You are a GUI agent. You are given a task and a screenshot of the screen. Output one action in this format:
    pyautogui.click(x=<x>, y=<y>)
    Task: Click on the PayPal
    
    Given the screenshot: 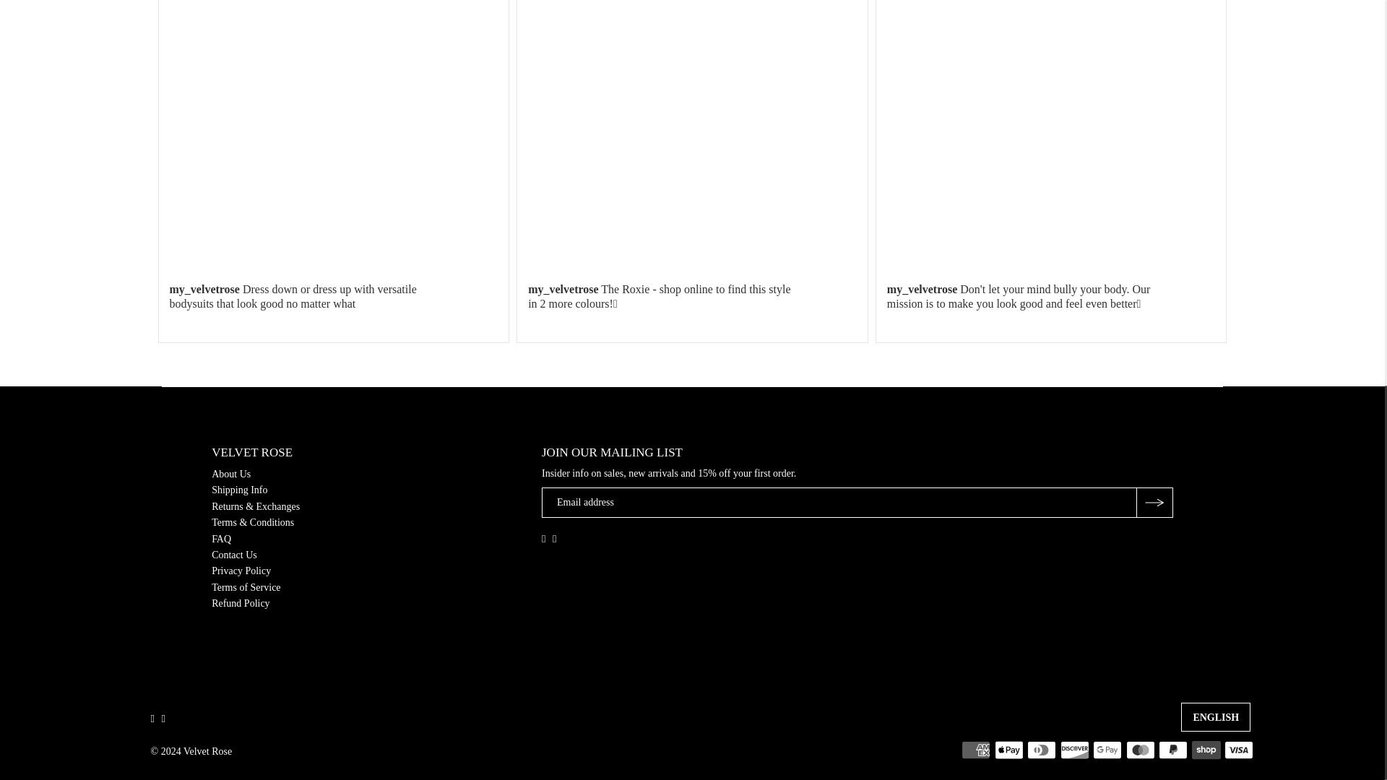 What is the action you would take?
    pyautogui.click(x=1172, y=750)
    